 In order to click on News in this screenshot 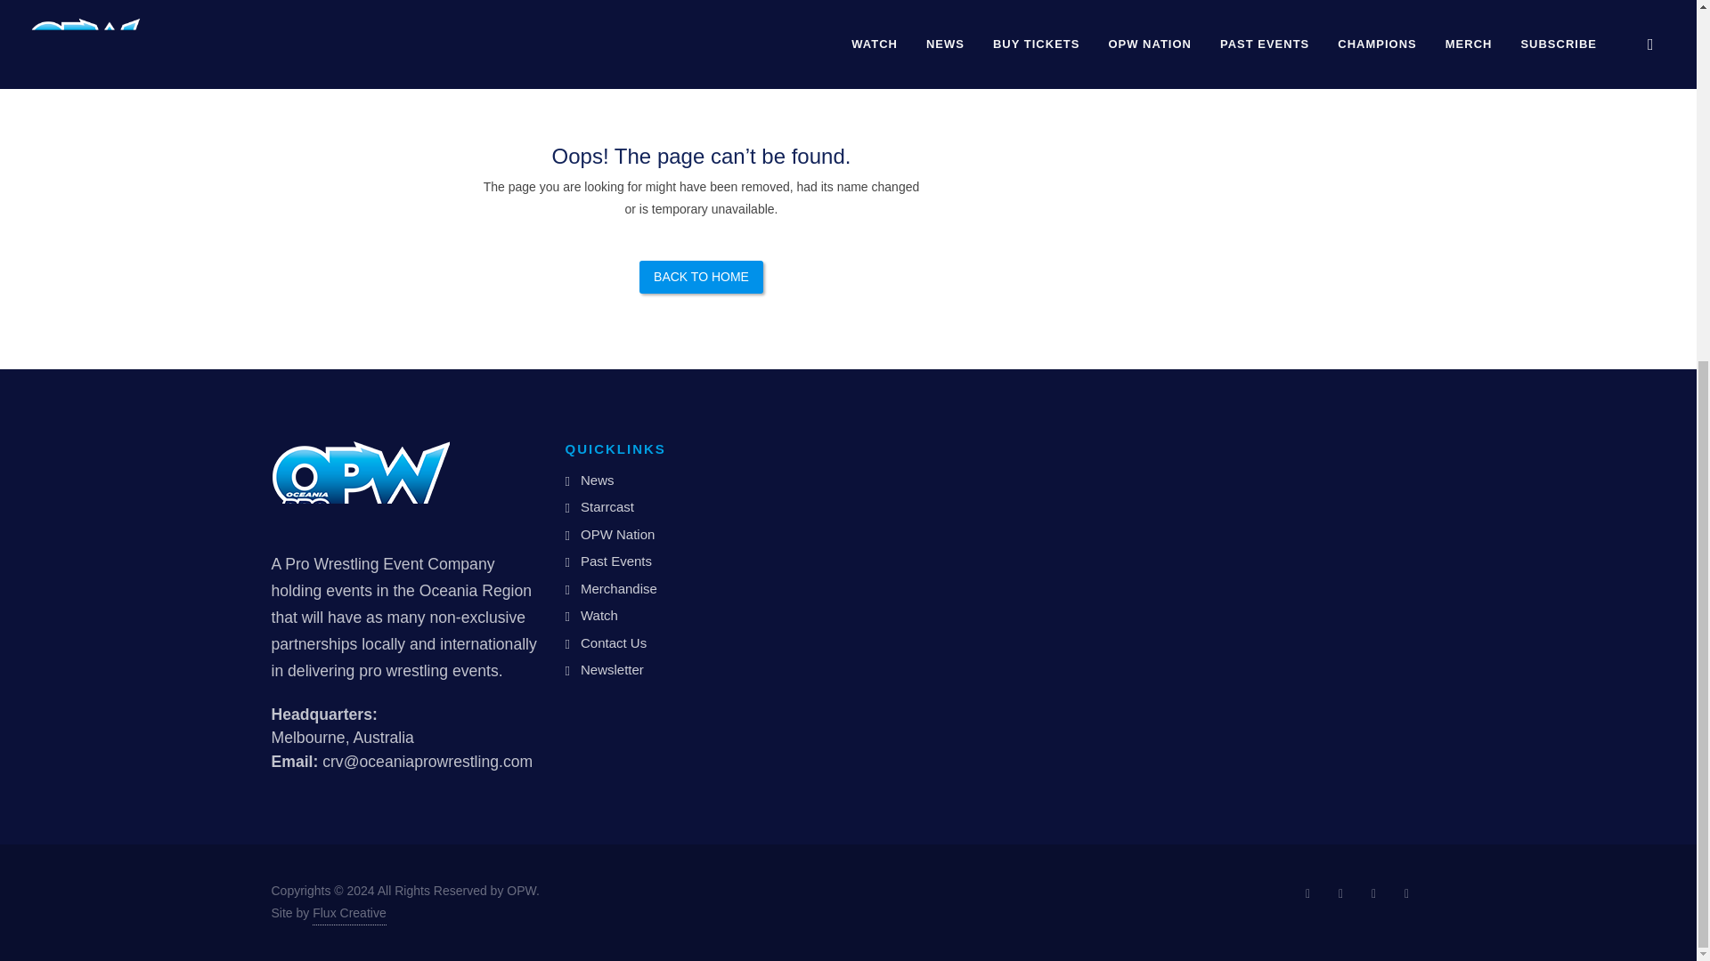, I will do `click(593, 480)`.